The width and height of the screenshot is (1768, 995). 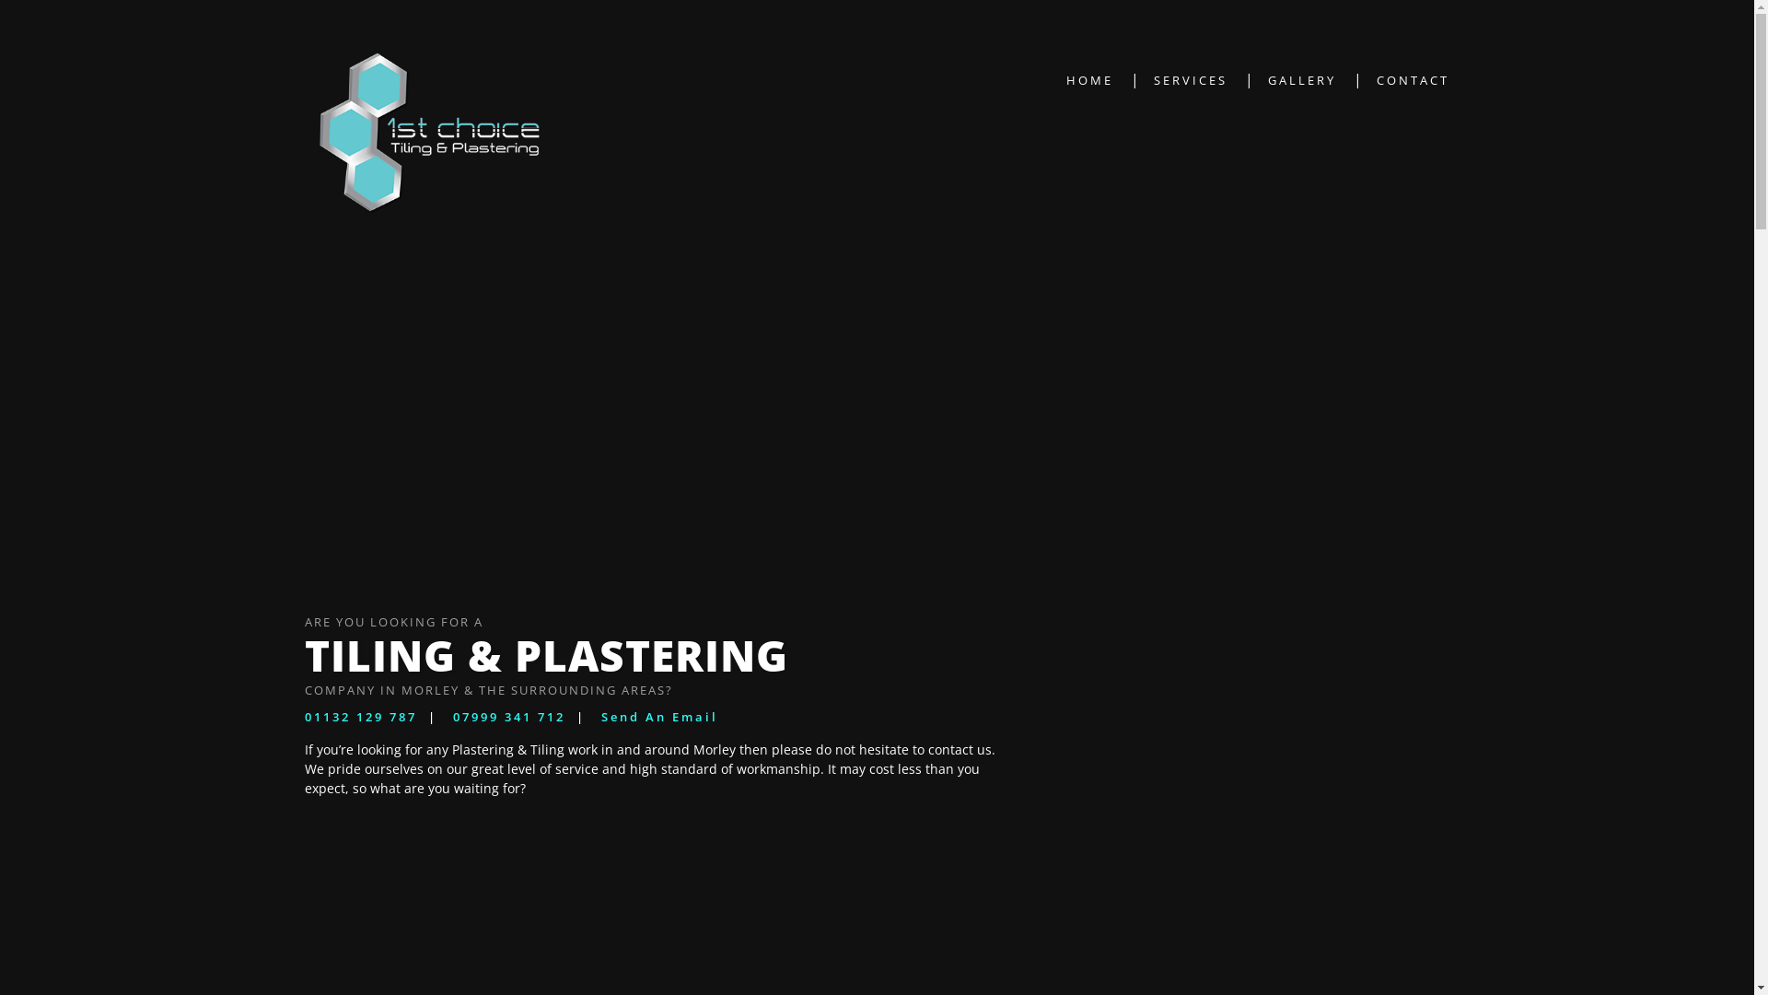 I want to click on CONTACT, so click(x=1413, y=79).